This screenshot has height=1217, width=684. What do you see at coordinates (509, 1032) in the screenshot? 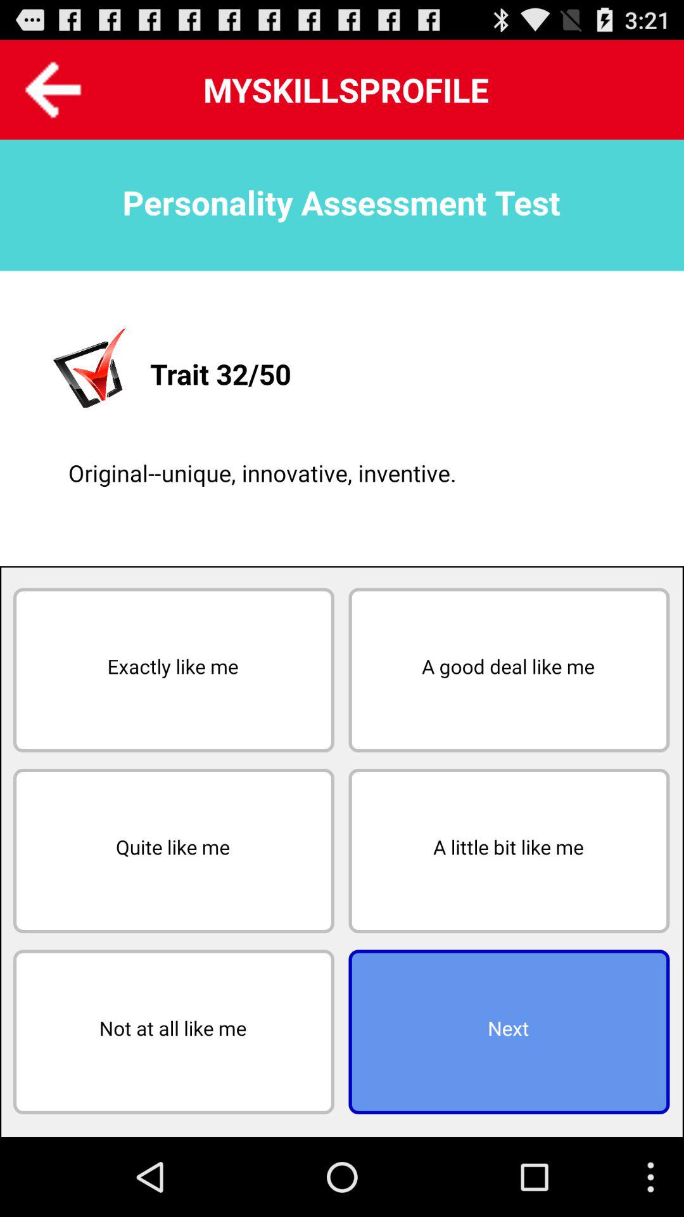
I see `tap the icon to the right of the not at all button` at bounding box center [509, 1032].